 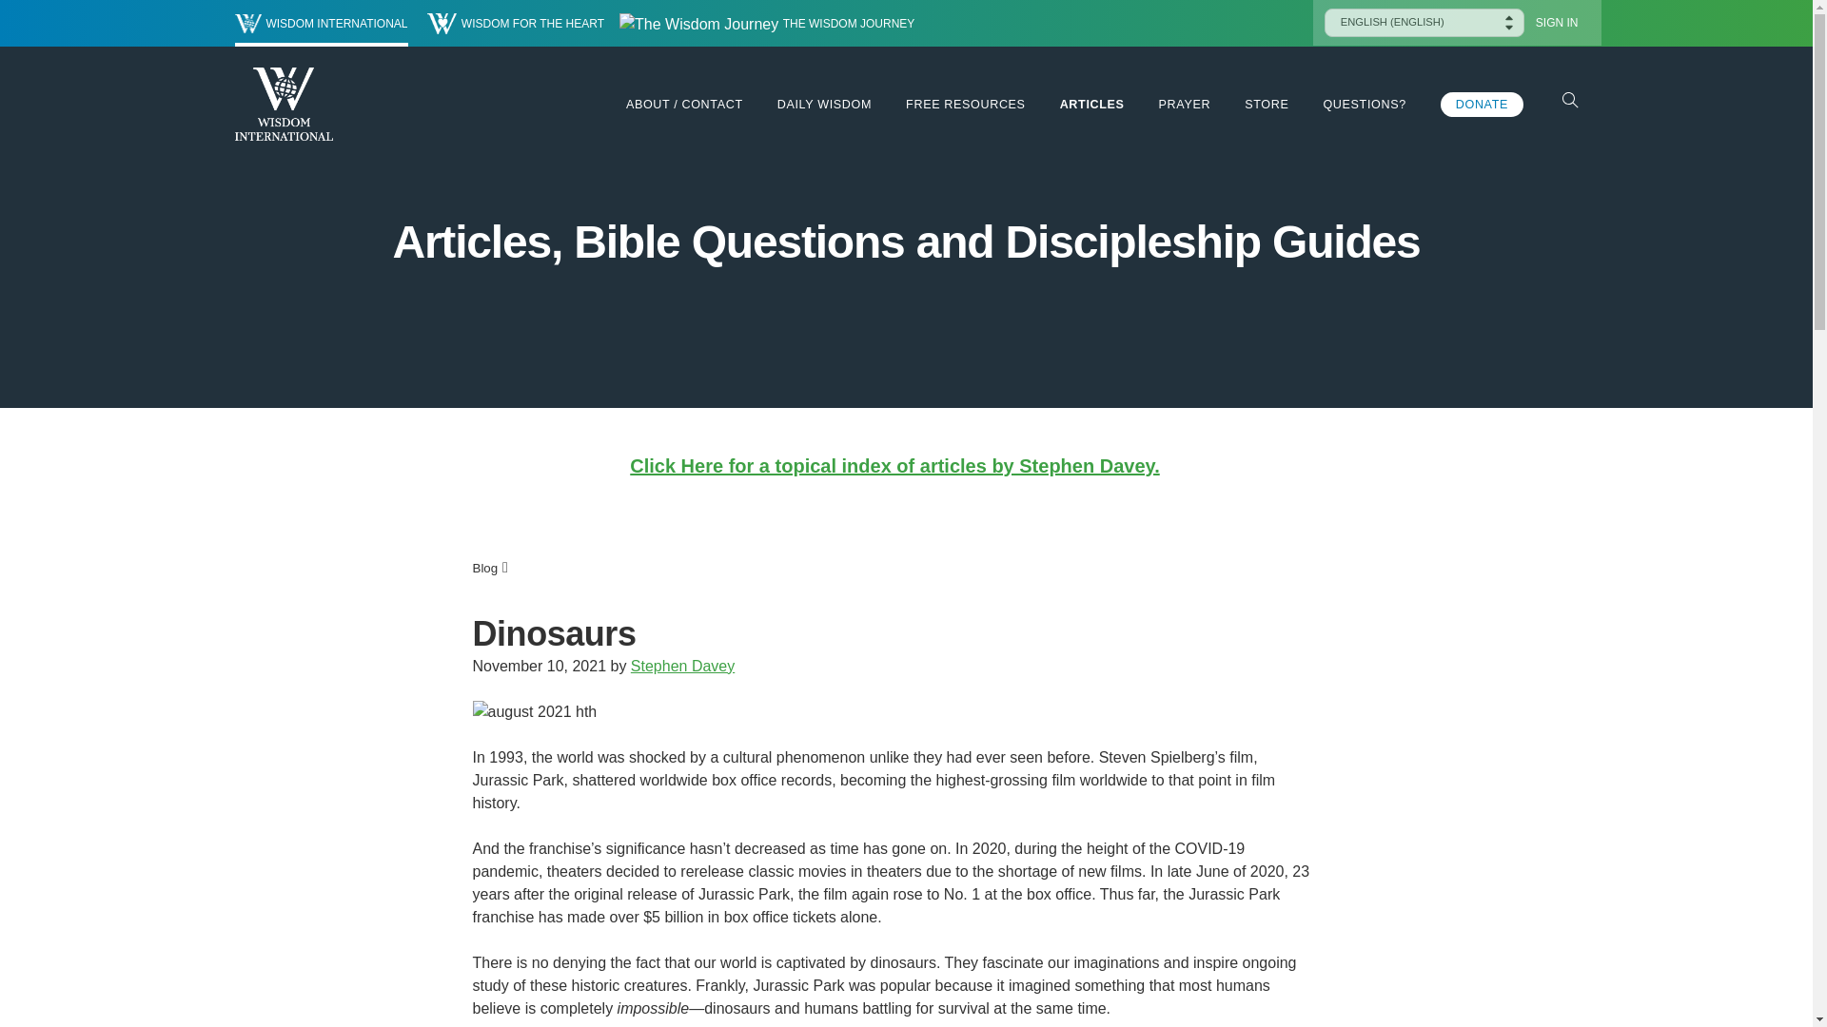 I want to click on SIGN IN, so click(x=1557, y=23).